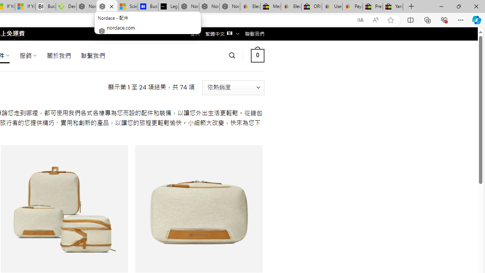  What do you see at coordinates (257, 55) in the screenshot?
I see ` 0 ` at bounding box center [257, 55].